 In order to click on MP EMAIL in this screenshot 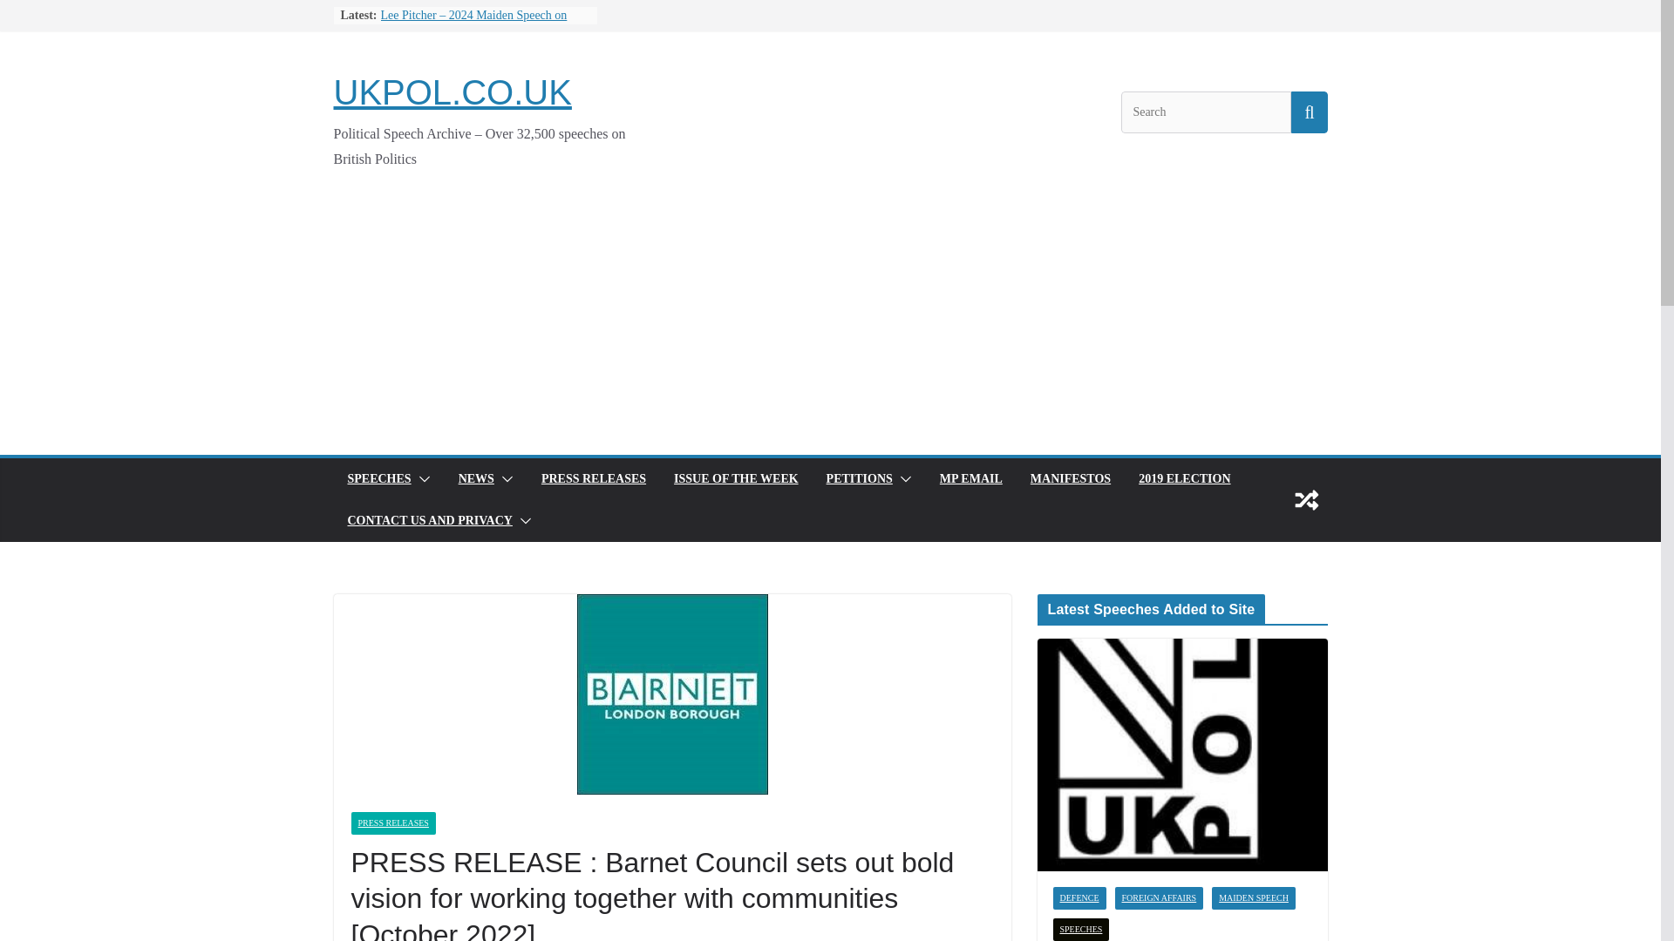, I will do `click(971, 478)`.